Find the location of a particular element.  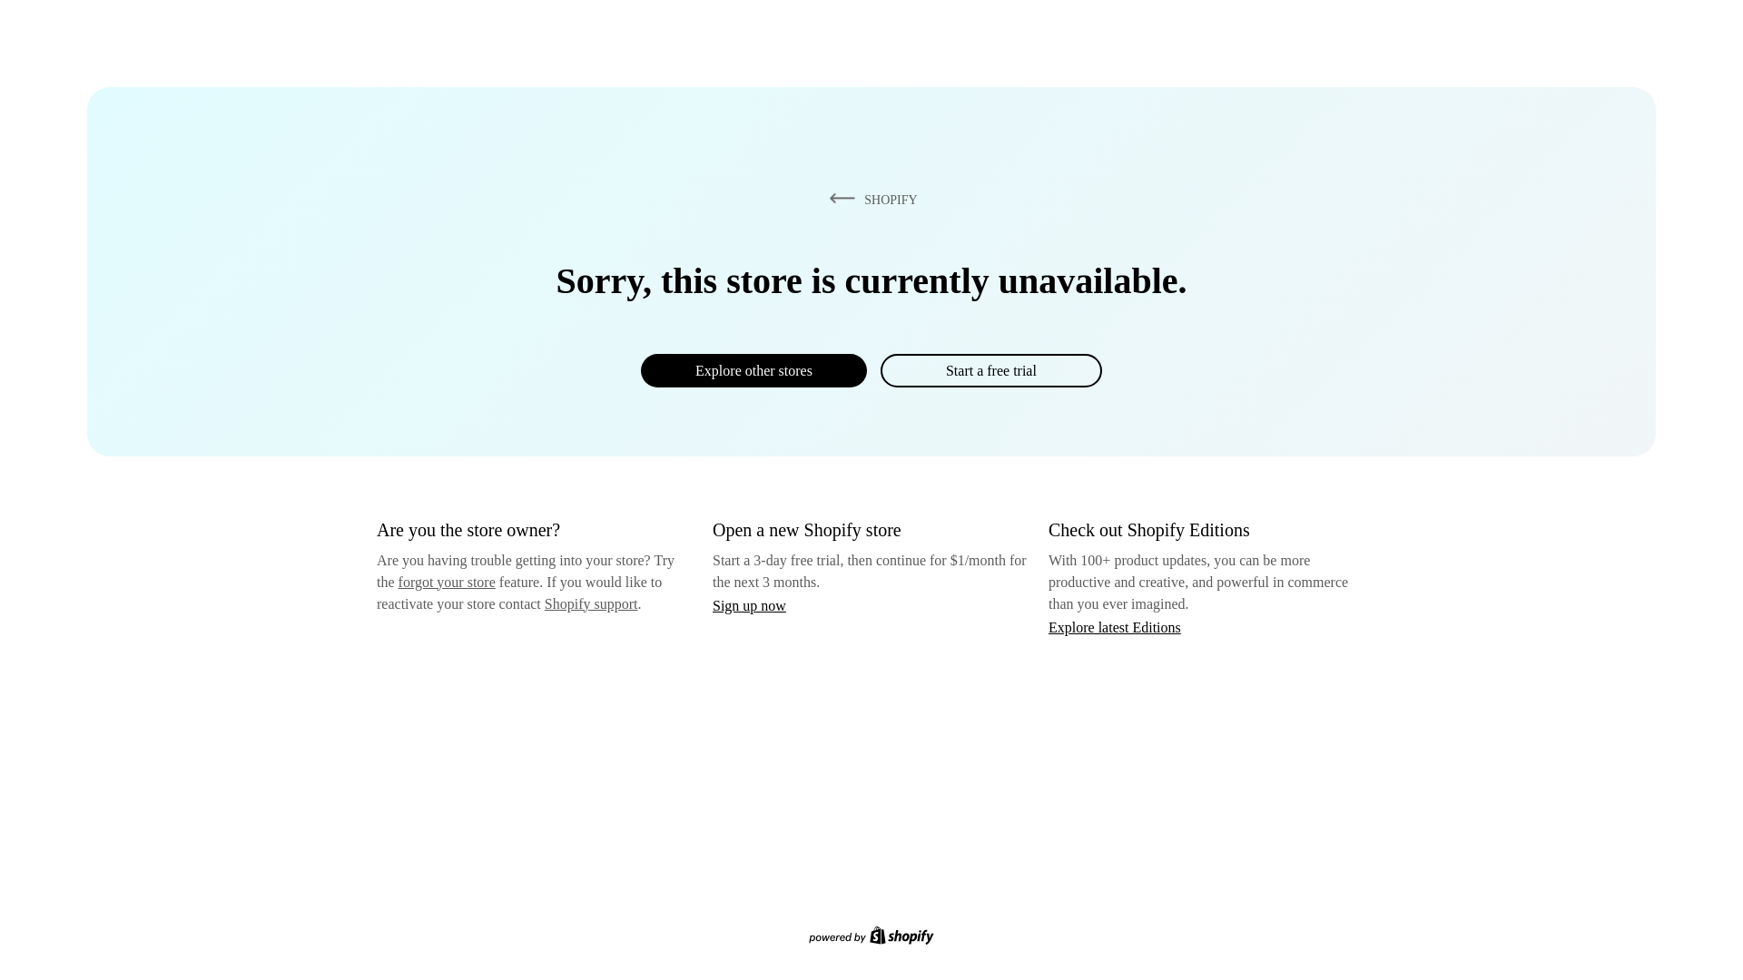

SHOPIFY is located at coordinates (870, 199).